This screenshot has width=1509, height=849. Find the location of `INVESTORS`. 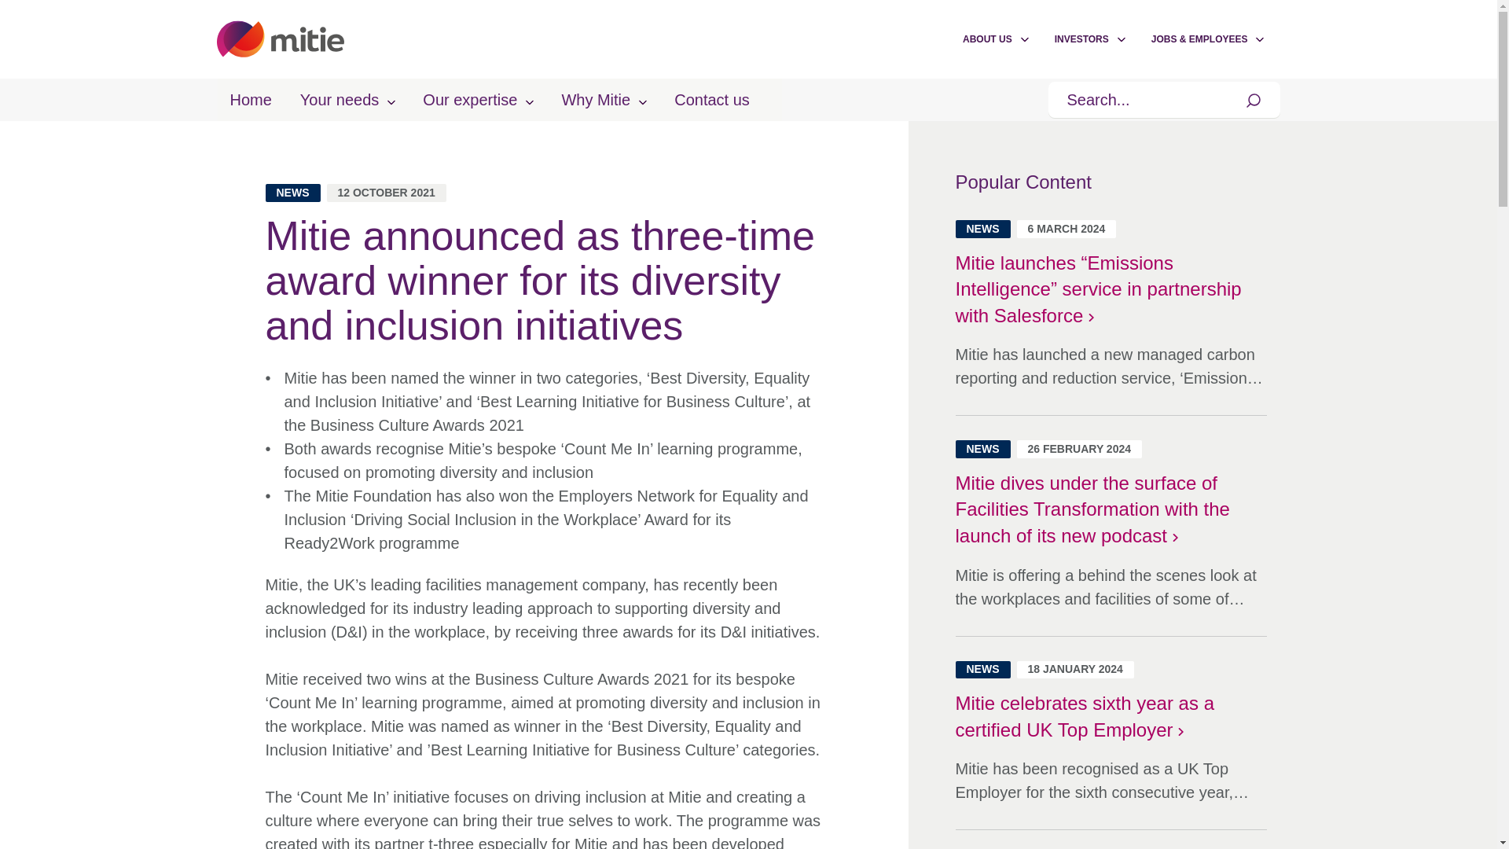

INVESTORS is located at coordinates (1081, 39).